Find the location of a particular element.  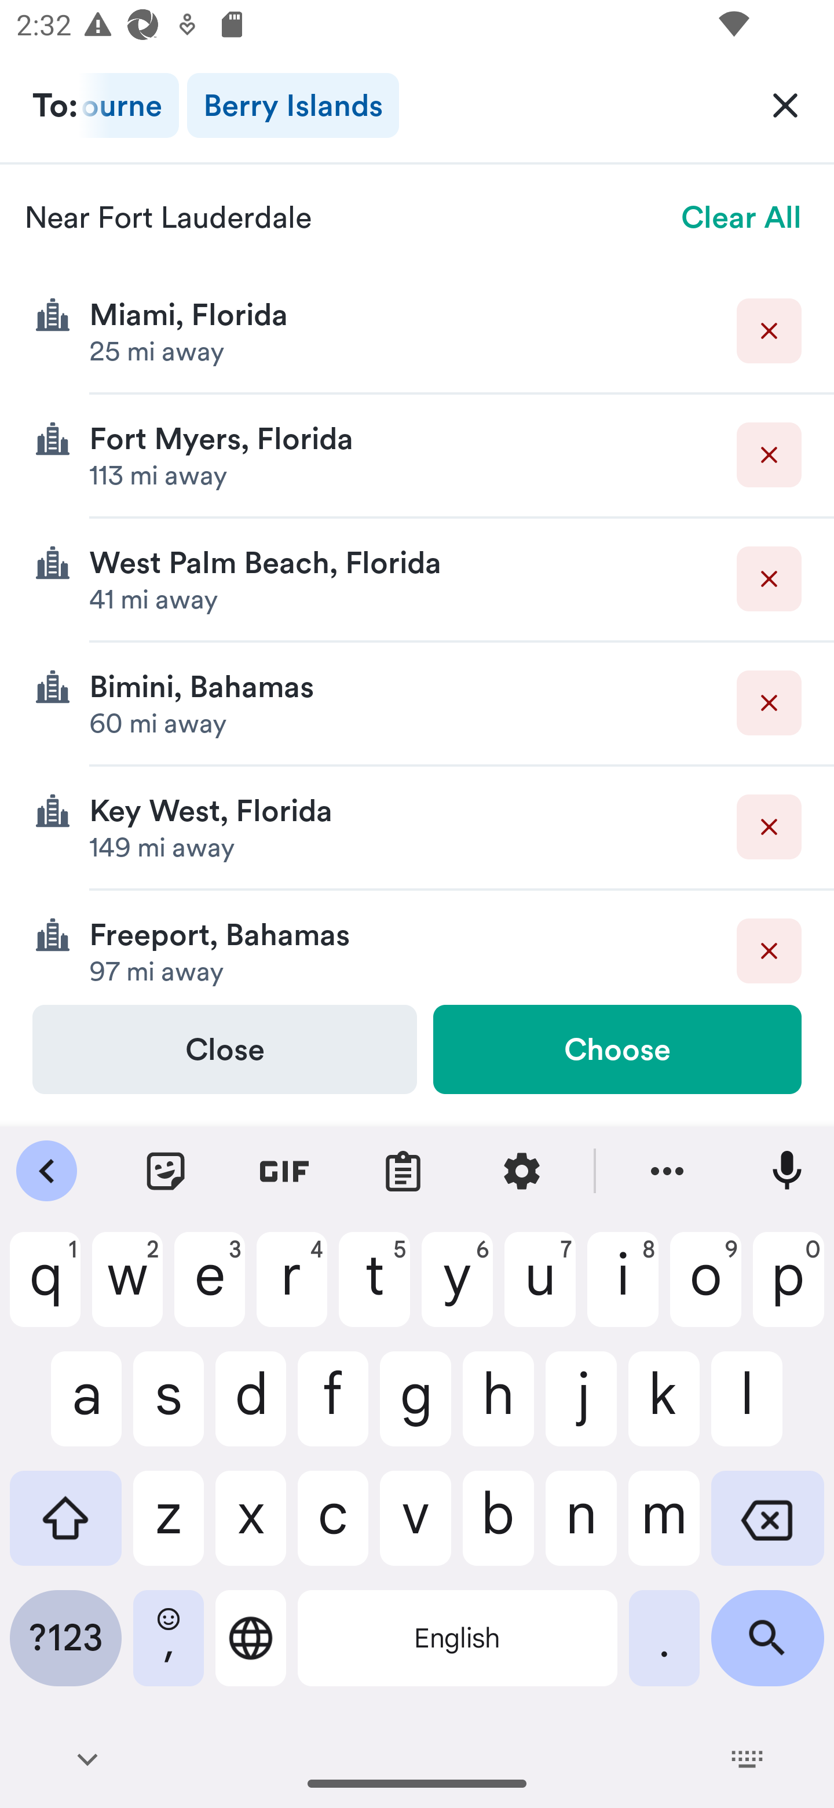

Delete is located at coordinates (769, 826).